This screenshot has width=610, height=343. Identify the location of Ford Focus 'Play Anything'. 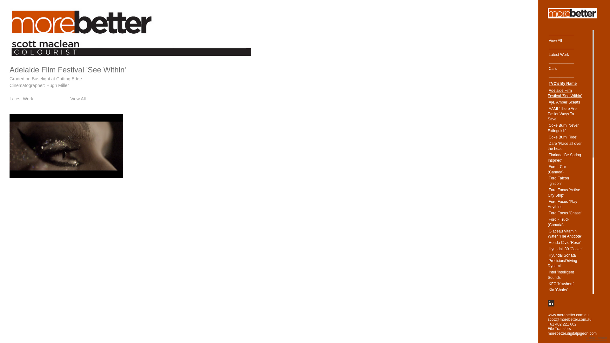
(562, 205).